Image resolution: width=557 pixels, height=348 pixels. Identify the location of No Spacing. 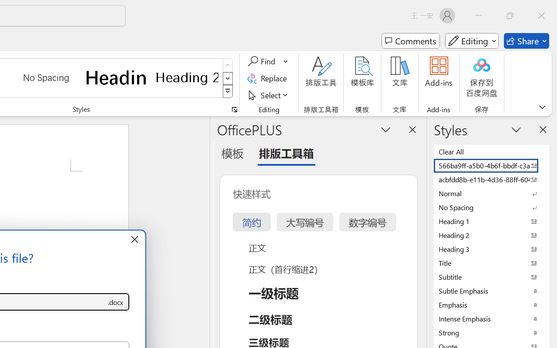
(492, 207).